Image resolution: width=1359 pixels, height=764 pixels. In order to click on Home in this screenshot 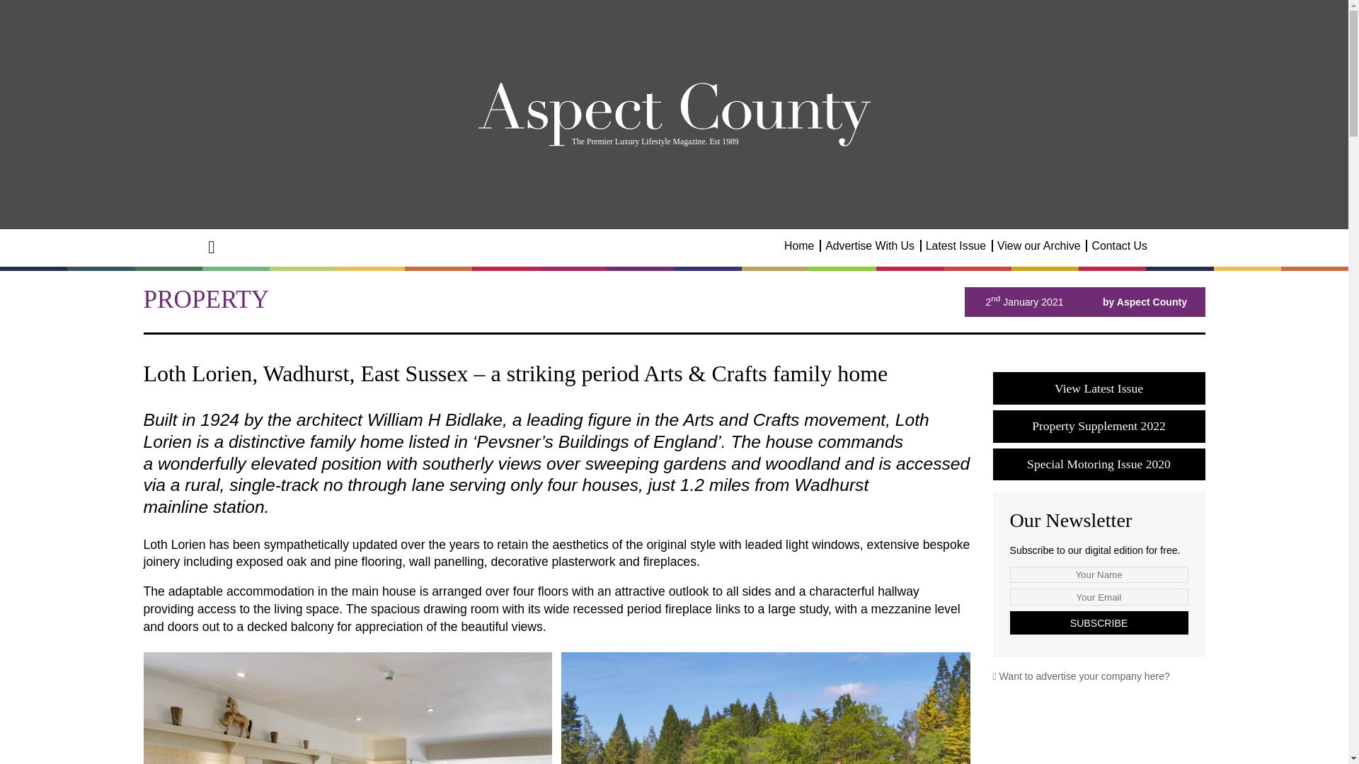, I will do `click(798, 246)`.